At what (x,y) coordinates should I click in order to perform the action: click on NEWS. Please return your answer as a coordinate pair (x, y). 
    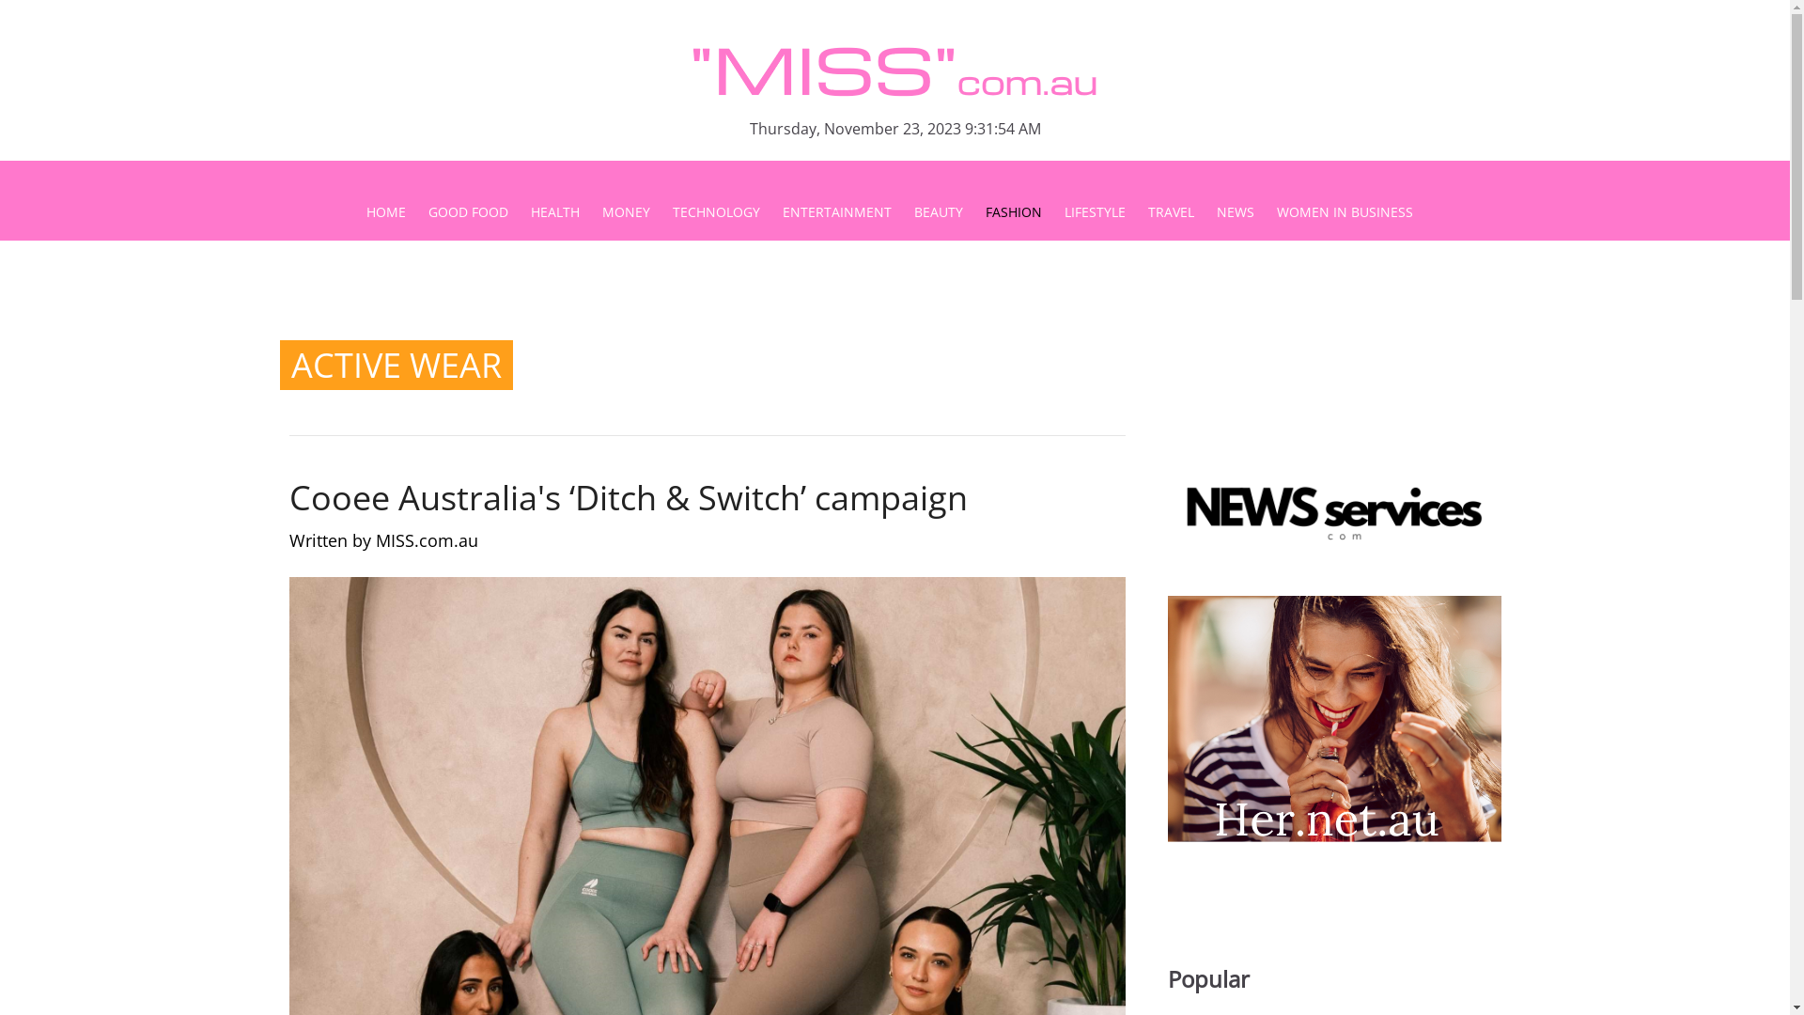
    Looking at the image, I should click on (1235, 212).